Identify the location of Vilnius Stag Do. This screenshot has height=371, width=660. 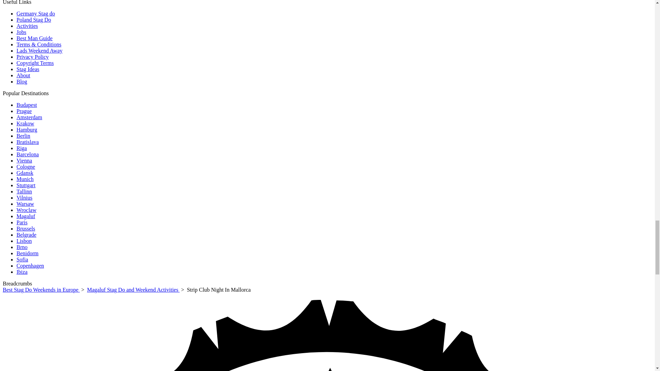
(24, 198).